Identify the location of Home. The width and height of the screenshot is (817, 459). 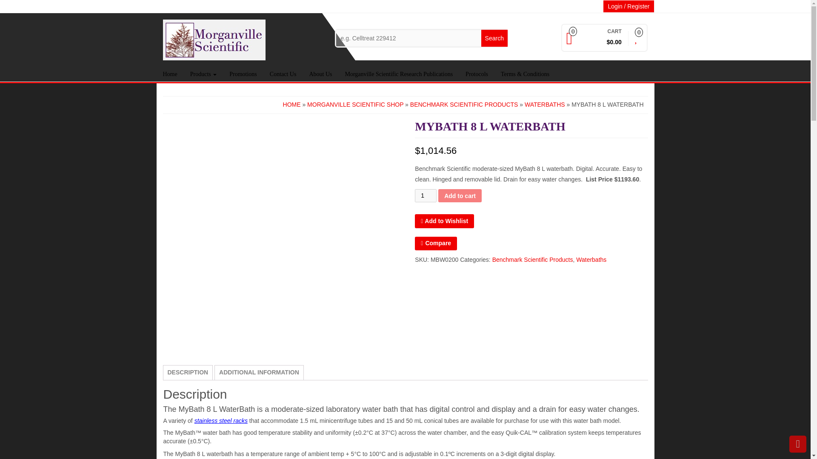
(170, 74).